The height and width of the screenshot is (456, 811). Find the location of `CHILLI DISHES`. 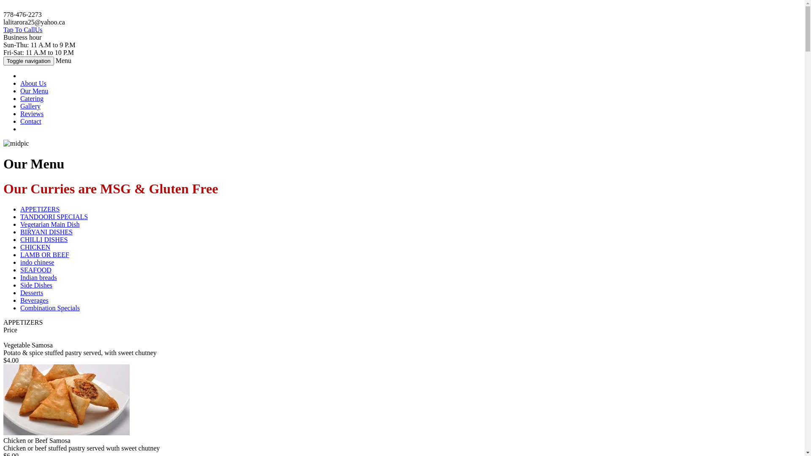

CHILLI DISHES is located at coordinates (44, 240).